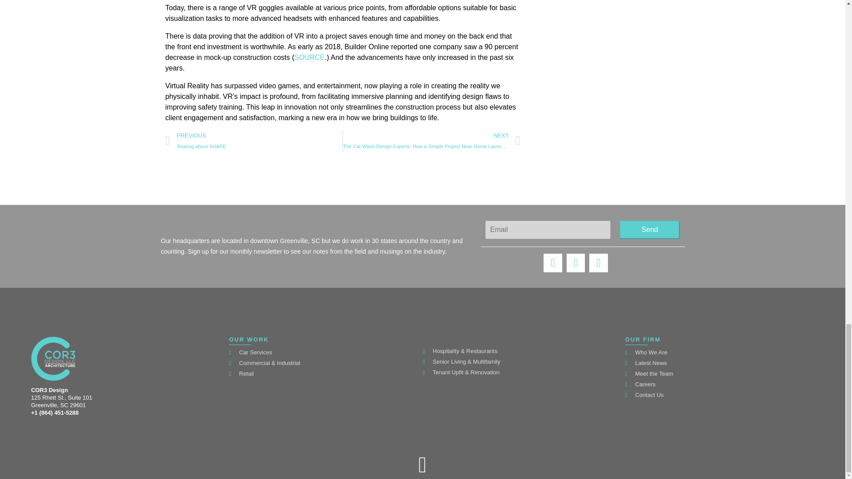 The width and height of the screenshot is (852, 479). Describe the element at coordinates (650, 229) in the screenshot. I see `Meet the Team` at that location.